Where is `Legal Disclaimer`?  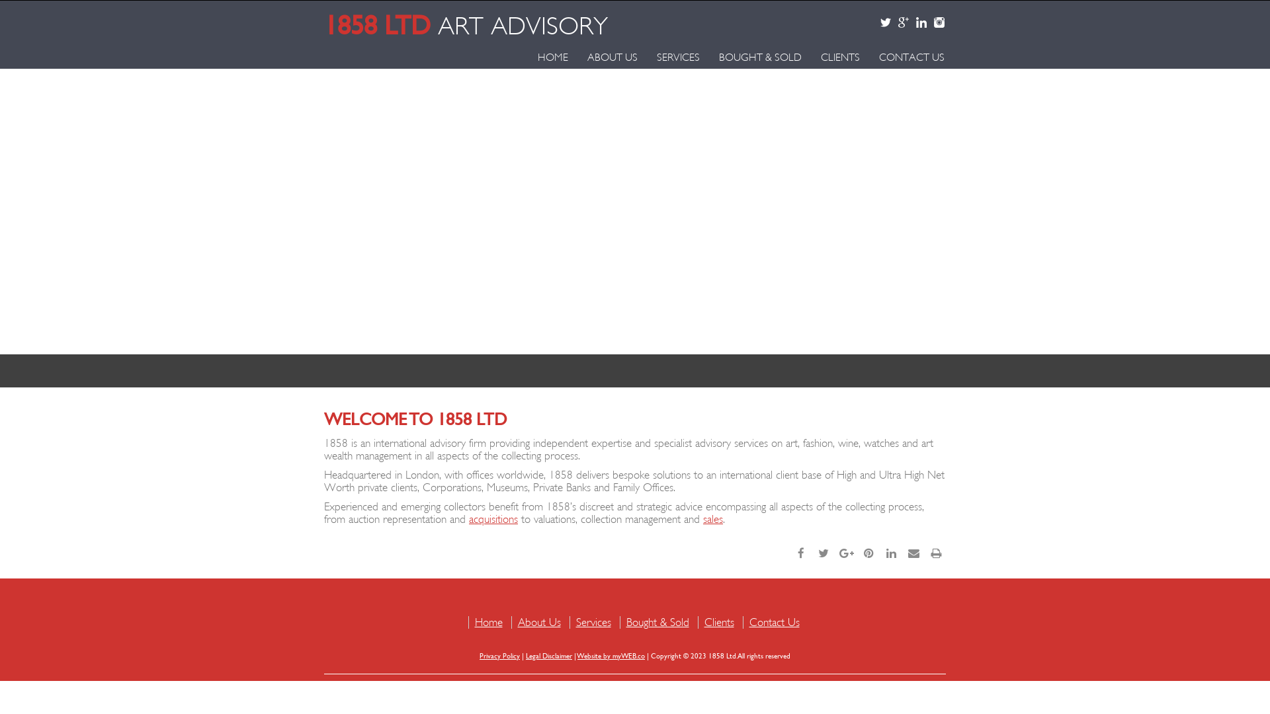 Legal Disclaimer is located at coordinates (549, 656).